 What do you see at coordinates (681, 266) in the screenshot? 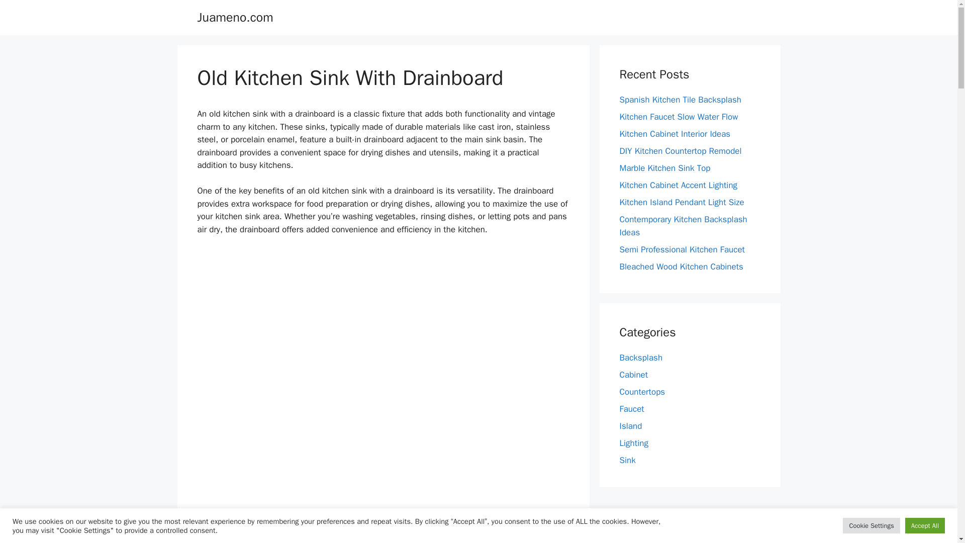
I see `Bleached Wood Kitchen Cabinets` at bounding box center [681, 266].